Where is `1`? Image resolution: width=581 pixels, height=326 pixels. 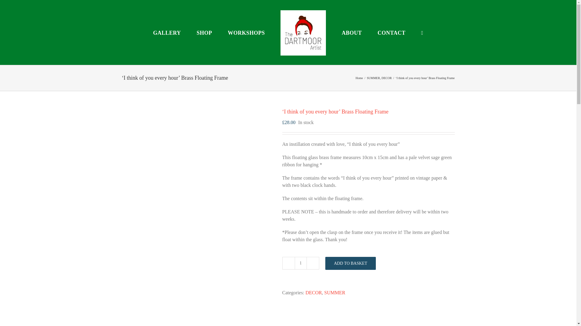 1 is located at coordinates (300, 263).